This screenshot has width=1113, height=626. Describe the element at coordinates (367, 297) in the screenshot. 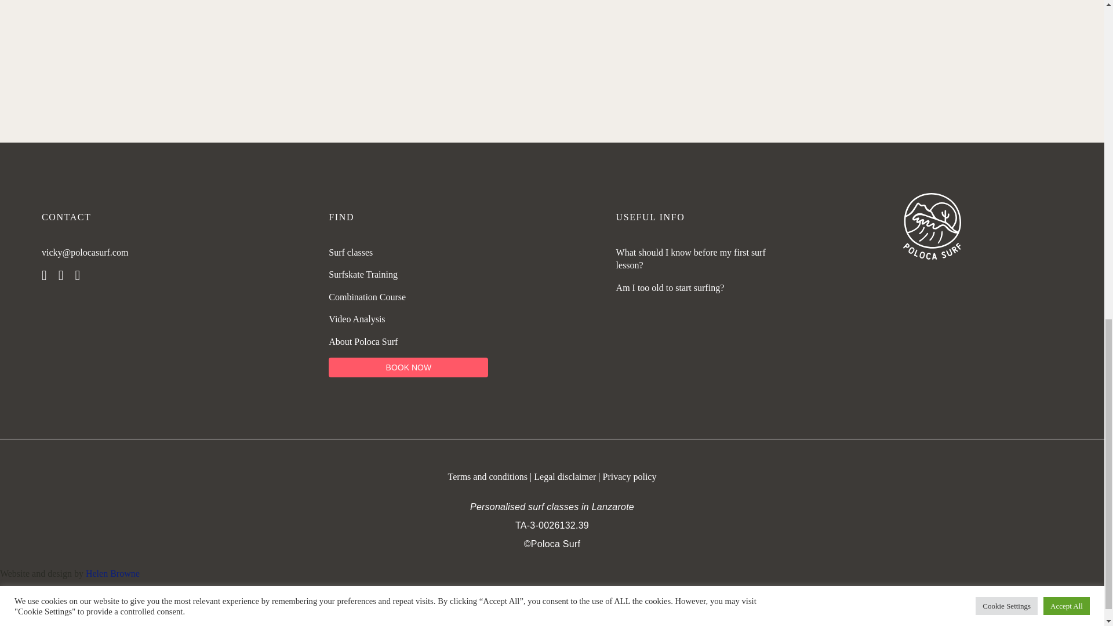

I see `Combination Course` at that location.